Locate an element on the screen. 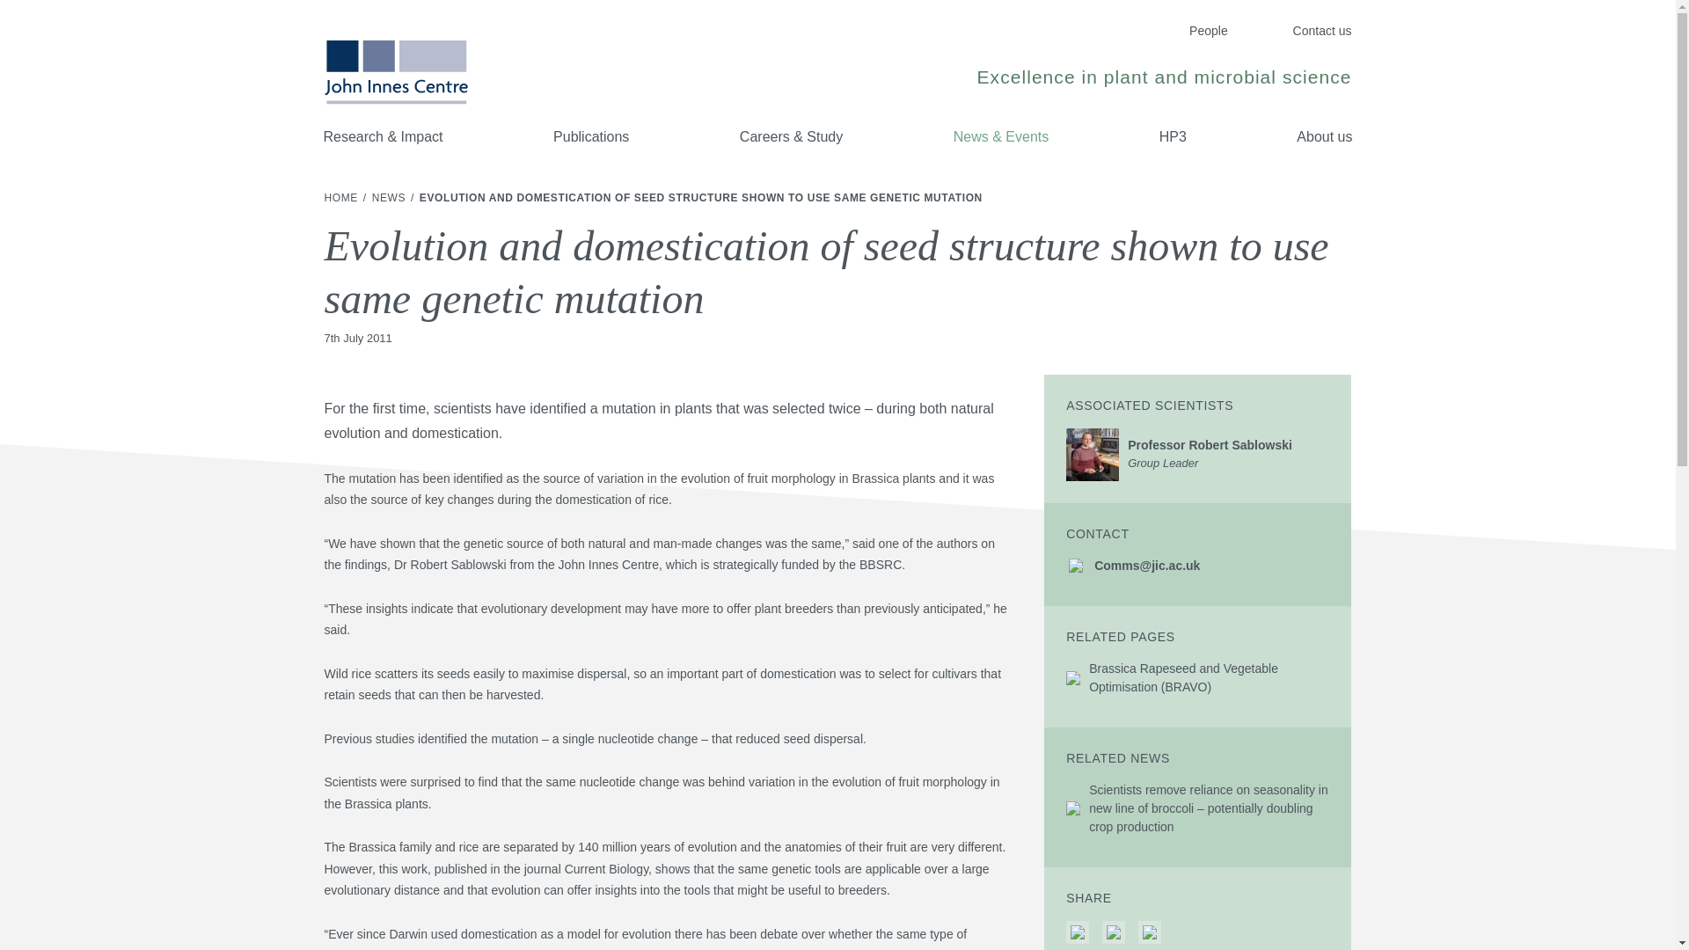 The width and height of the screenshot is (1689, 950). Publications is located at coordinates (591, 137).